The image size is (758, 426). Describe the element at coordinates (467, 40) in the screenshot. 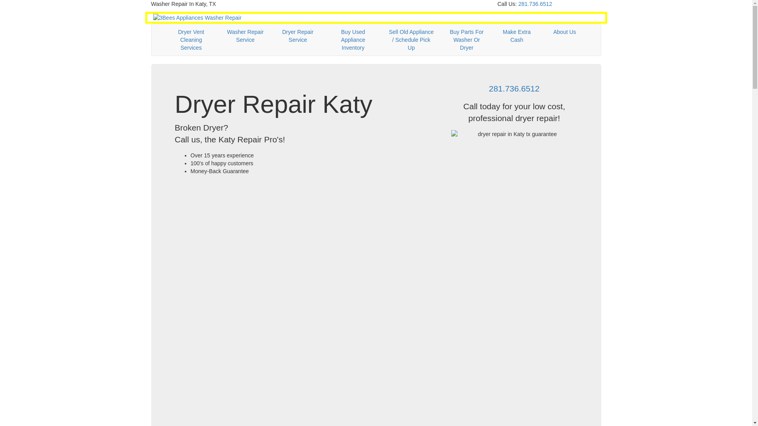

I see `Buy Parts For Washer Or Dryer` at that location.